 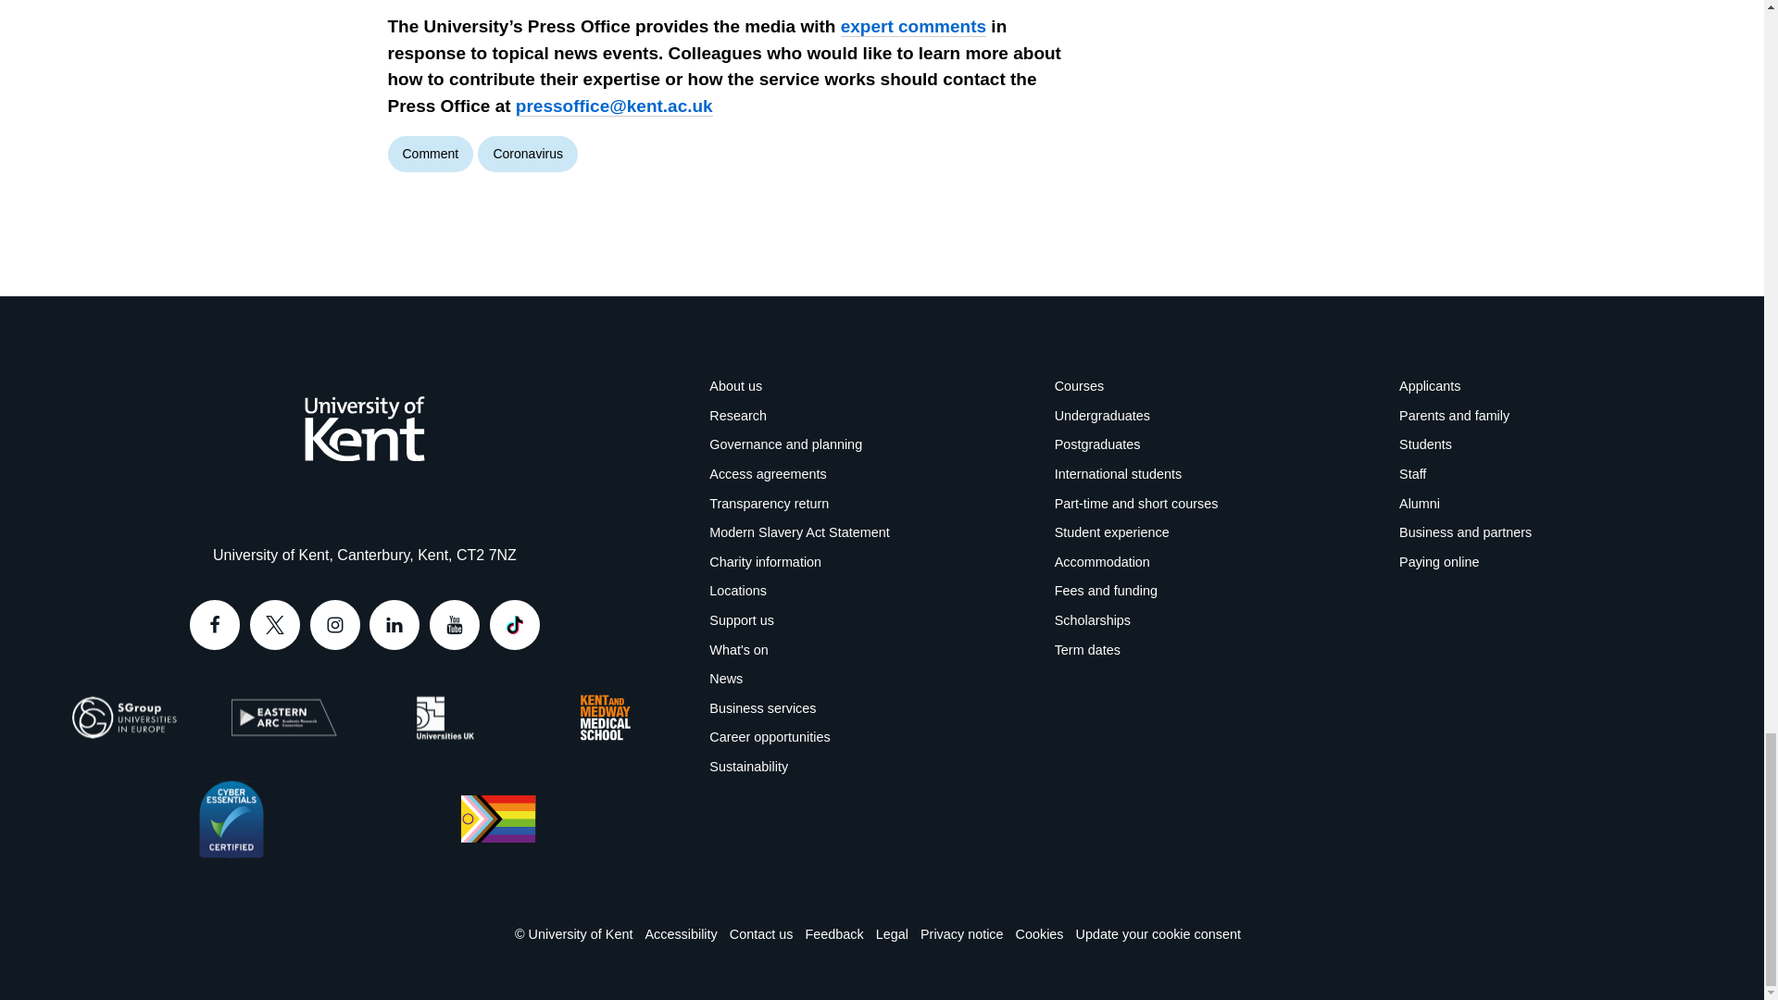 I want to click on Connect with us on LinkedIn, so click(x=394, y=625).